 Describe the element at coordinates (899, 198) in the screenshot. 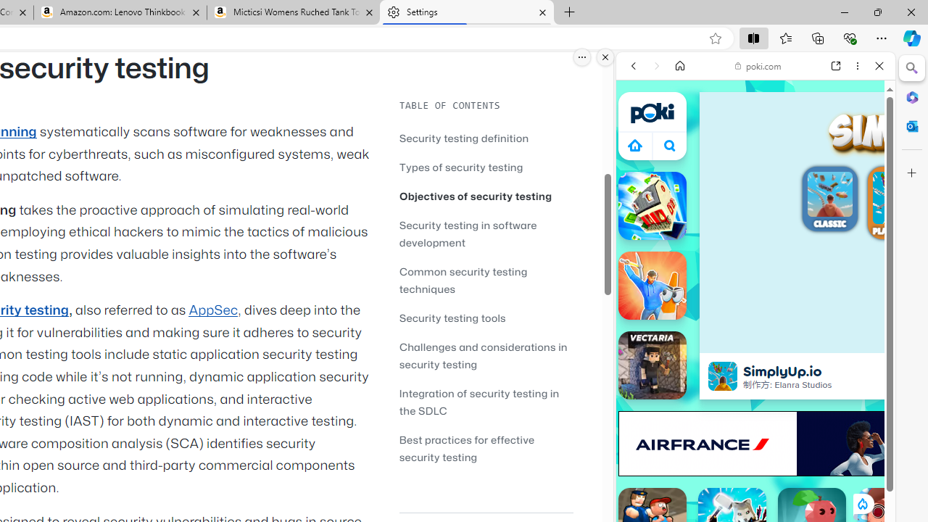

I see `Class: rounded img-fluid d-block w-100 fit-cover` at that location.